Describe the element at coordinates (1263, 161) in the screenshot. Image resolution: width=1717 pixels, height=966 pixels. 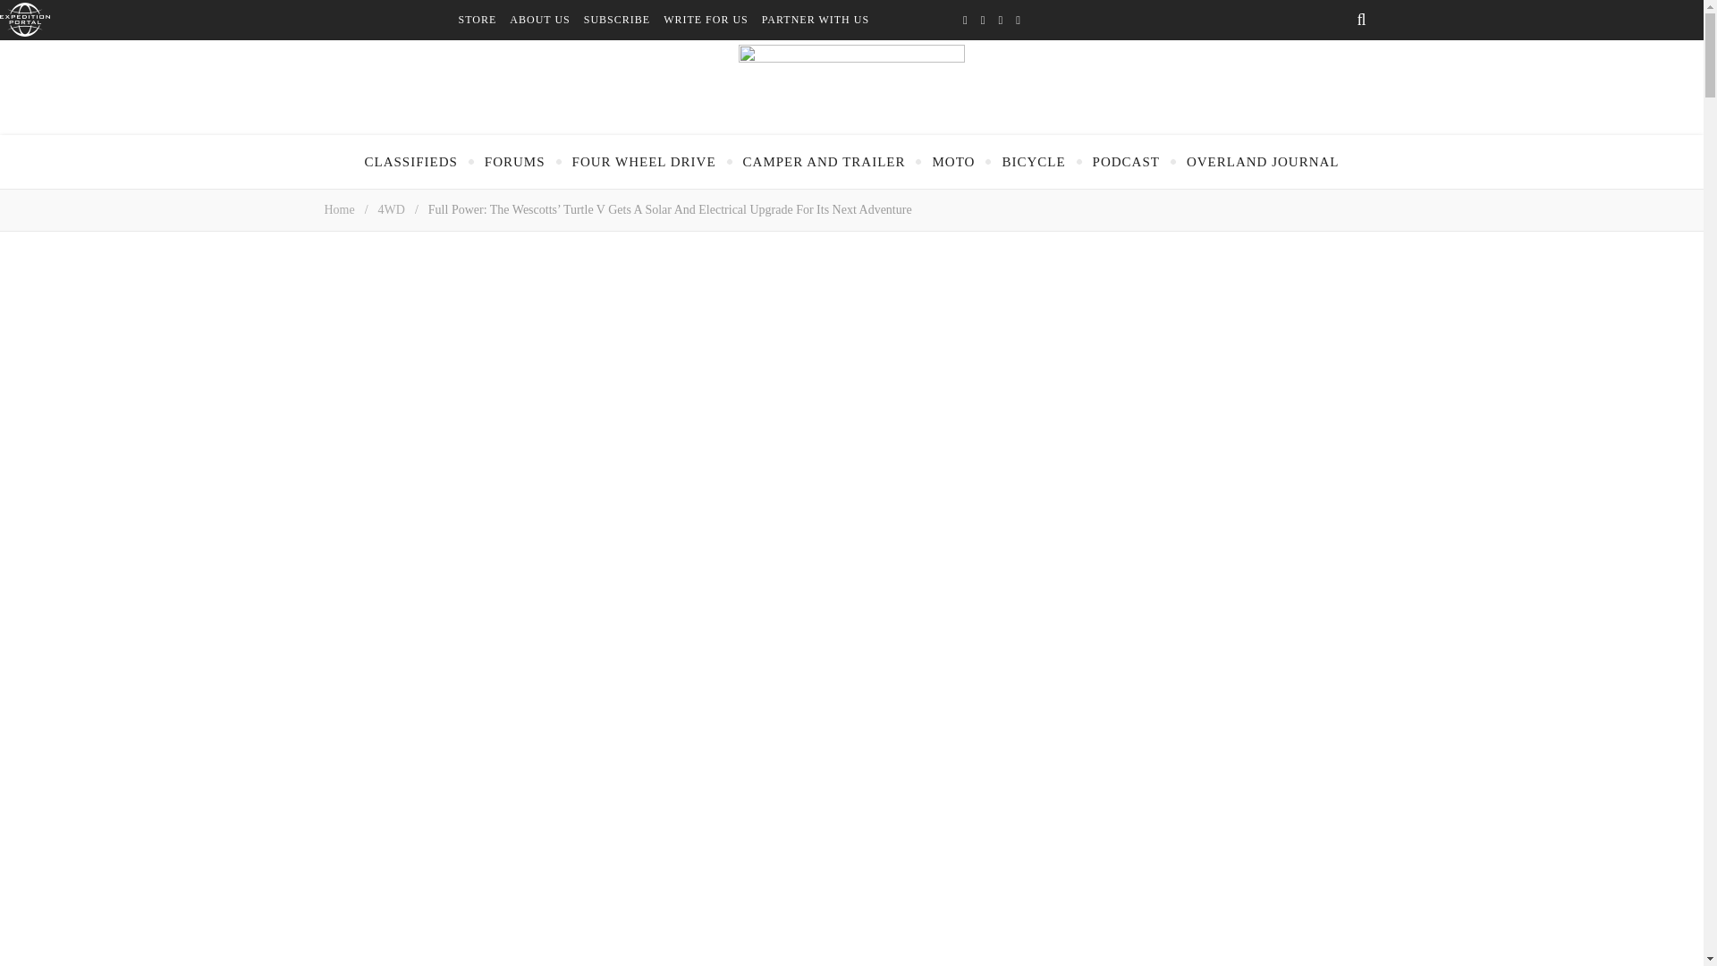
I see `OVERLAND JOURNAL` at that location.